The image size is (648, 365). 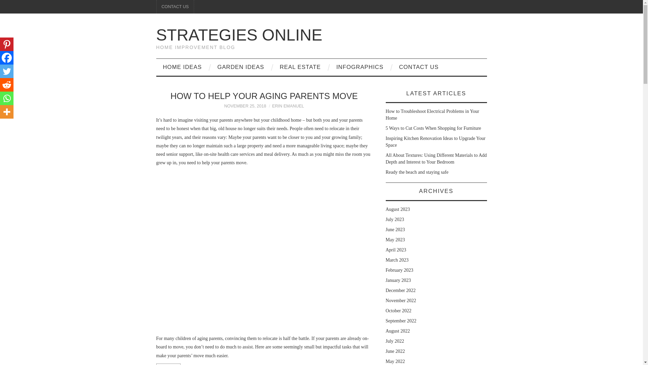 I want to click on Strategies Online, so click(x=239, y=34).